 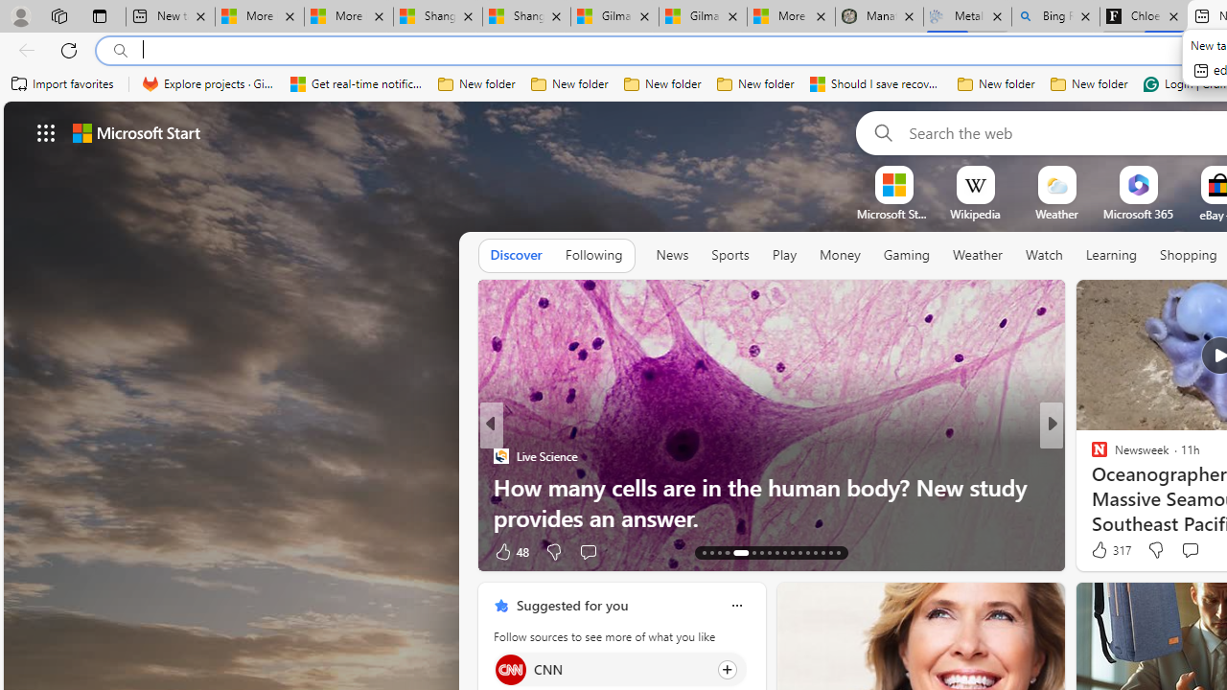 What do you see at coordinates (46, 132) in the screenshot?
I see `App launcher` at bounding box center [46, 132].